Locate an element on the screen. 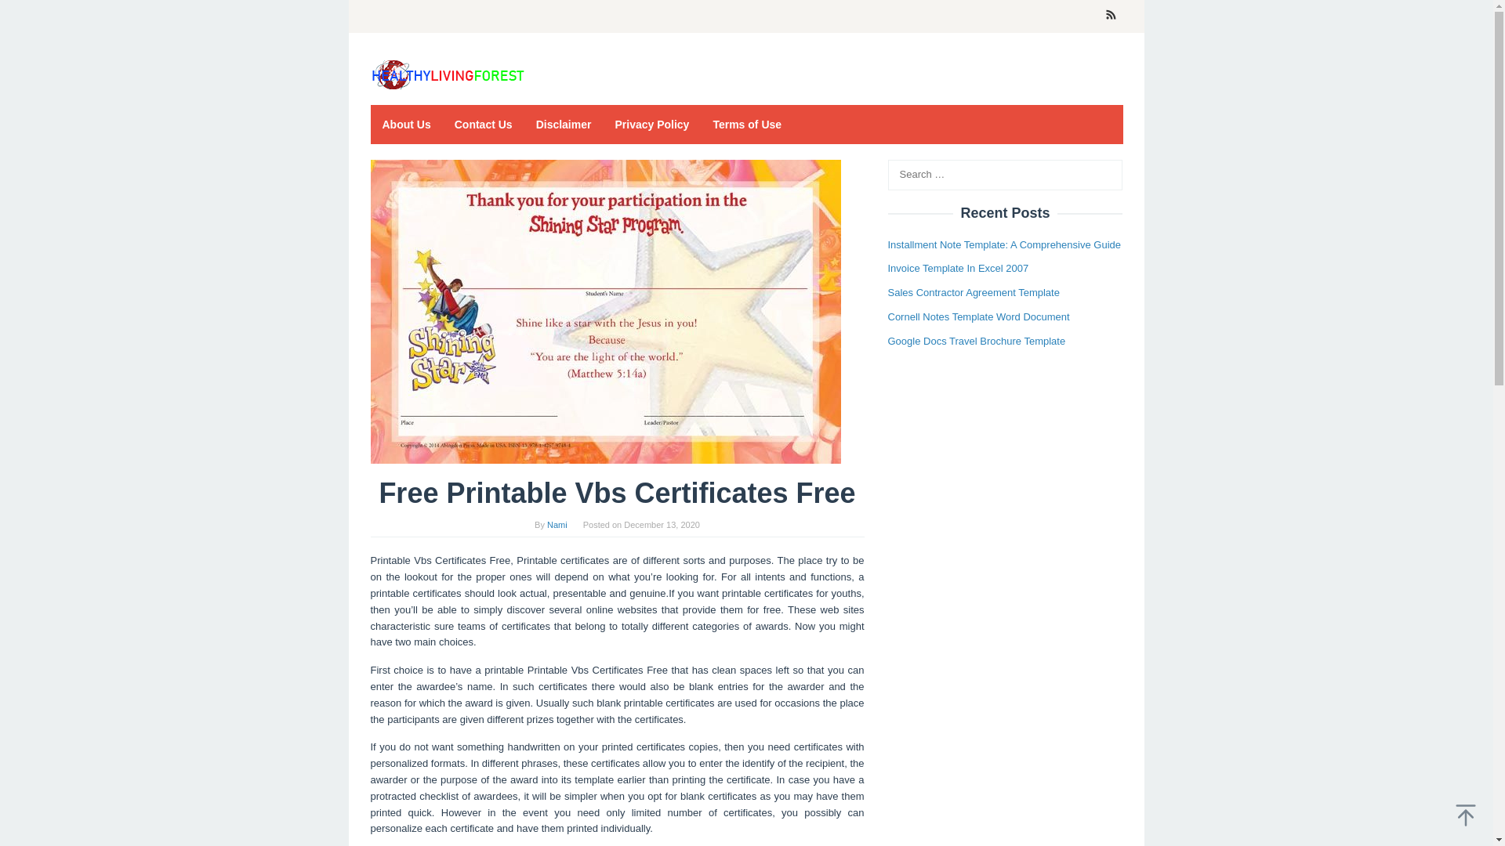 This screenshot has width=1505, height=846. Invoice Template In Excel 2007 is located at coordinates (958, 268).